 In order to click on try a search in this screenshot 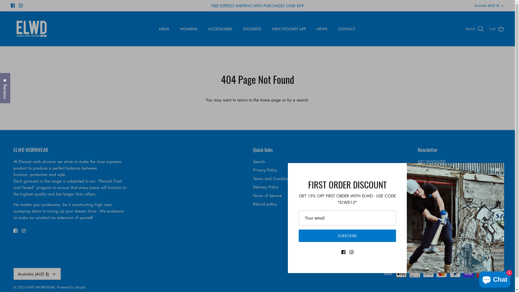, I will do `click(298, 100)`.